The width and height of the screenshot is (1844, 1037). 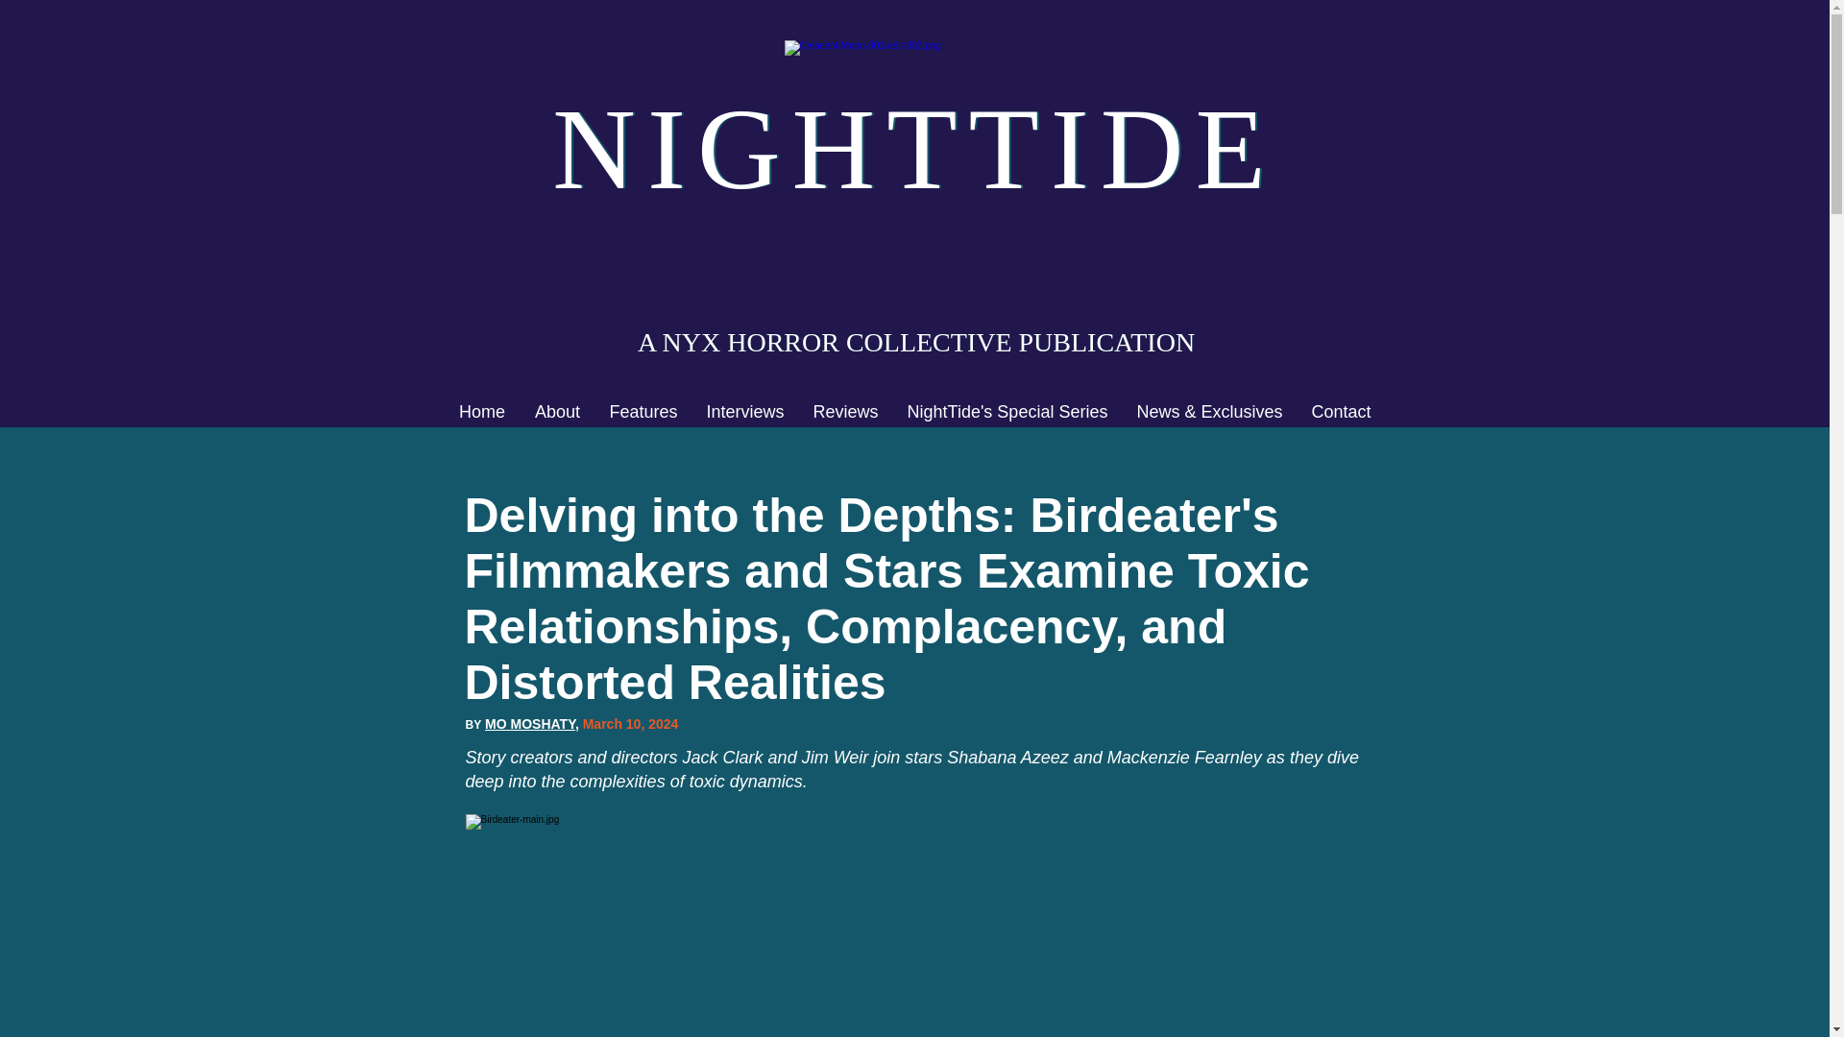 What do you see at coordinates (845, 412) in the screenshot?
I see `Reviews` at bounding box center [845, 412].